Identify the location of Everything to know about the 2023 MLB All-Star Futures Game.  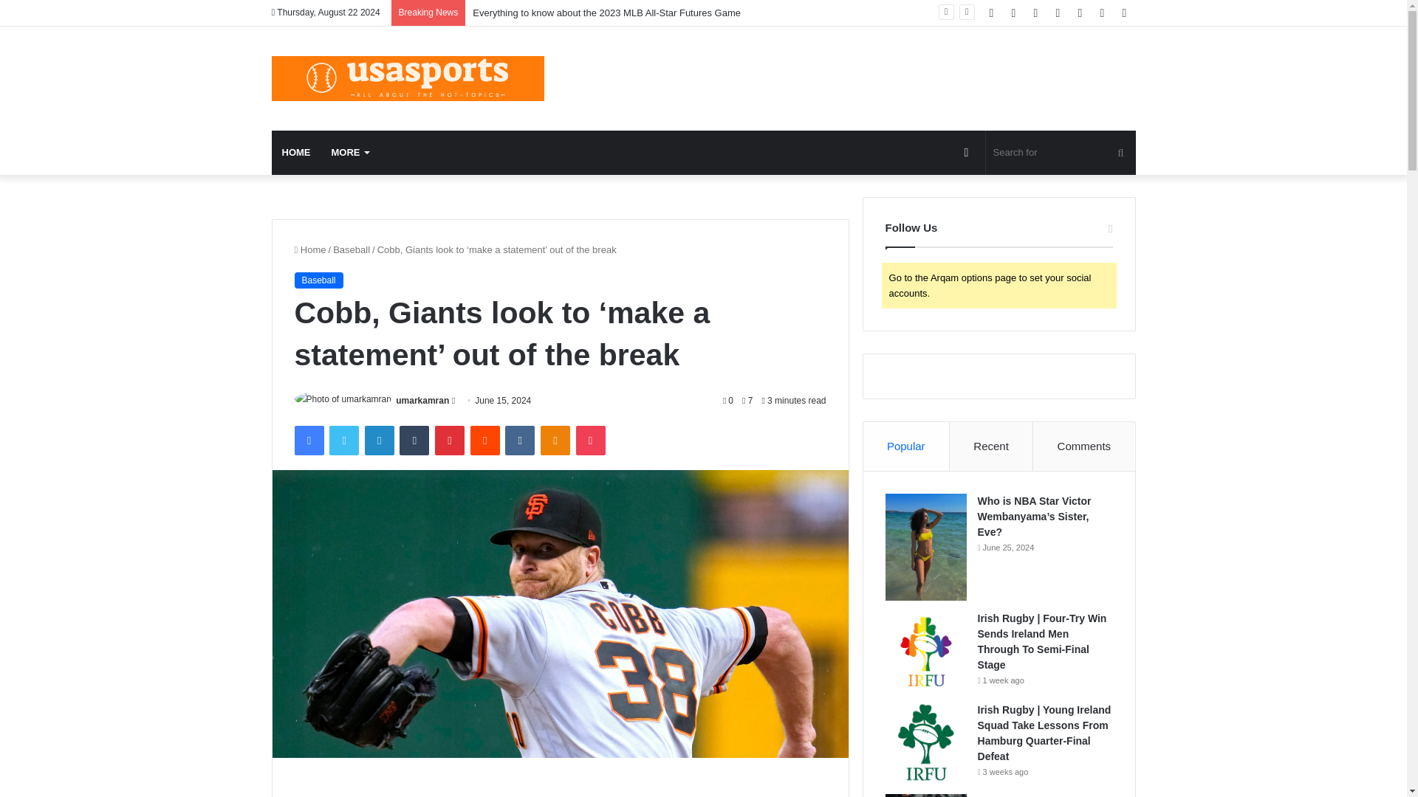
(606, 12).